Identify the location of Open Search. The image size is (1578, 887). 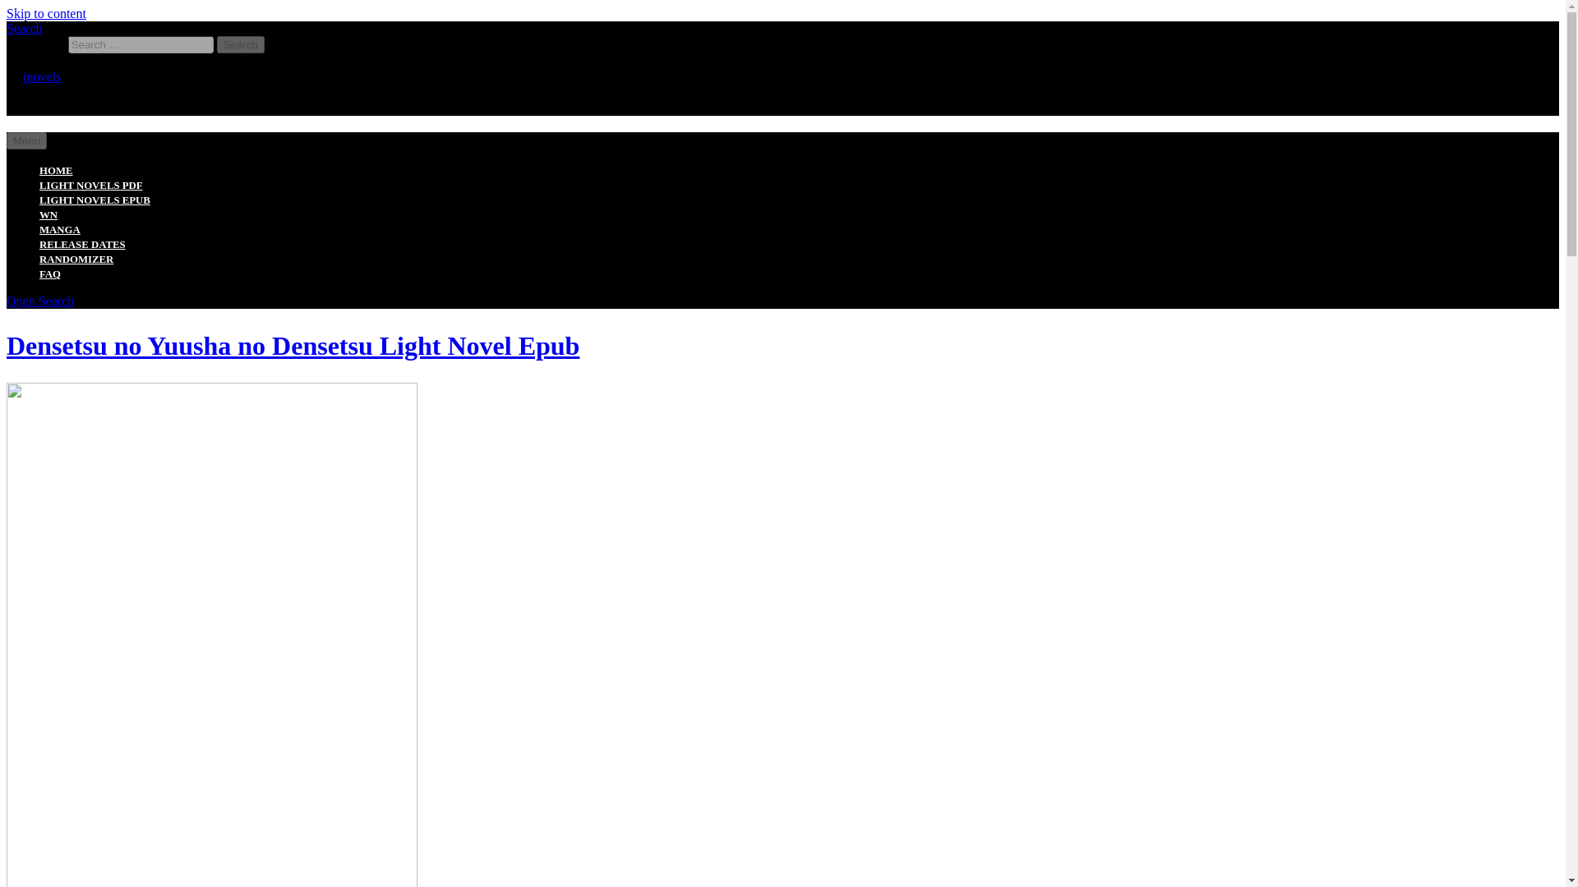
(39, 301).